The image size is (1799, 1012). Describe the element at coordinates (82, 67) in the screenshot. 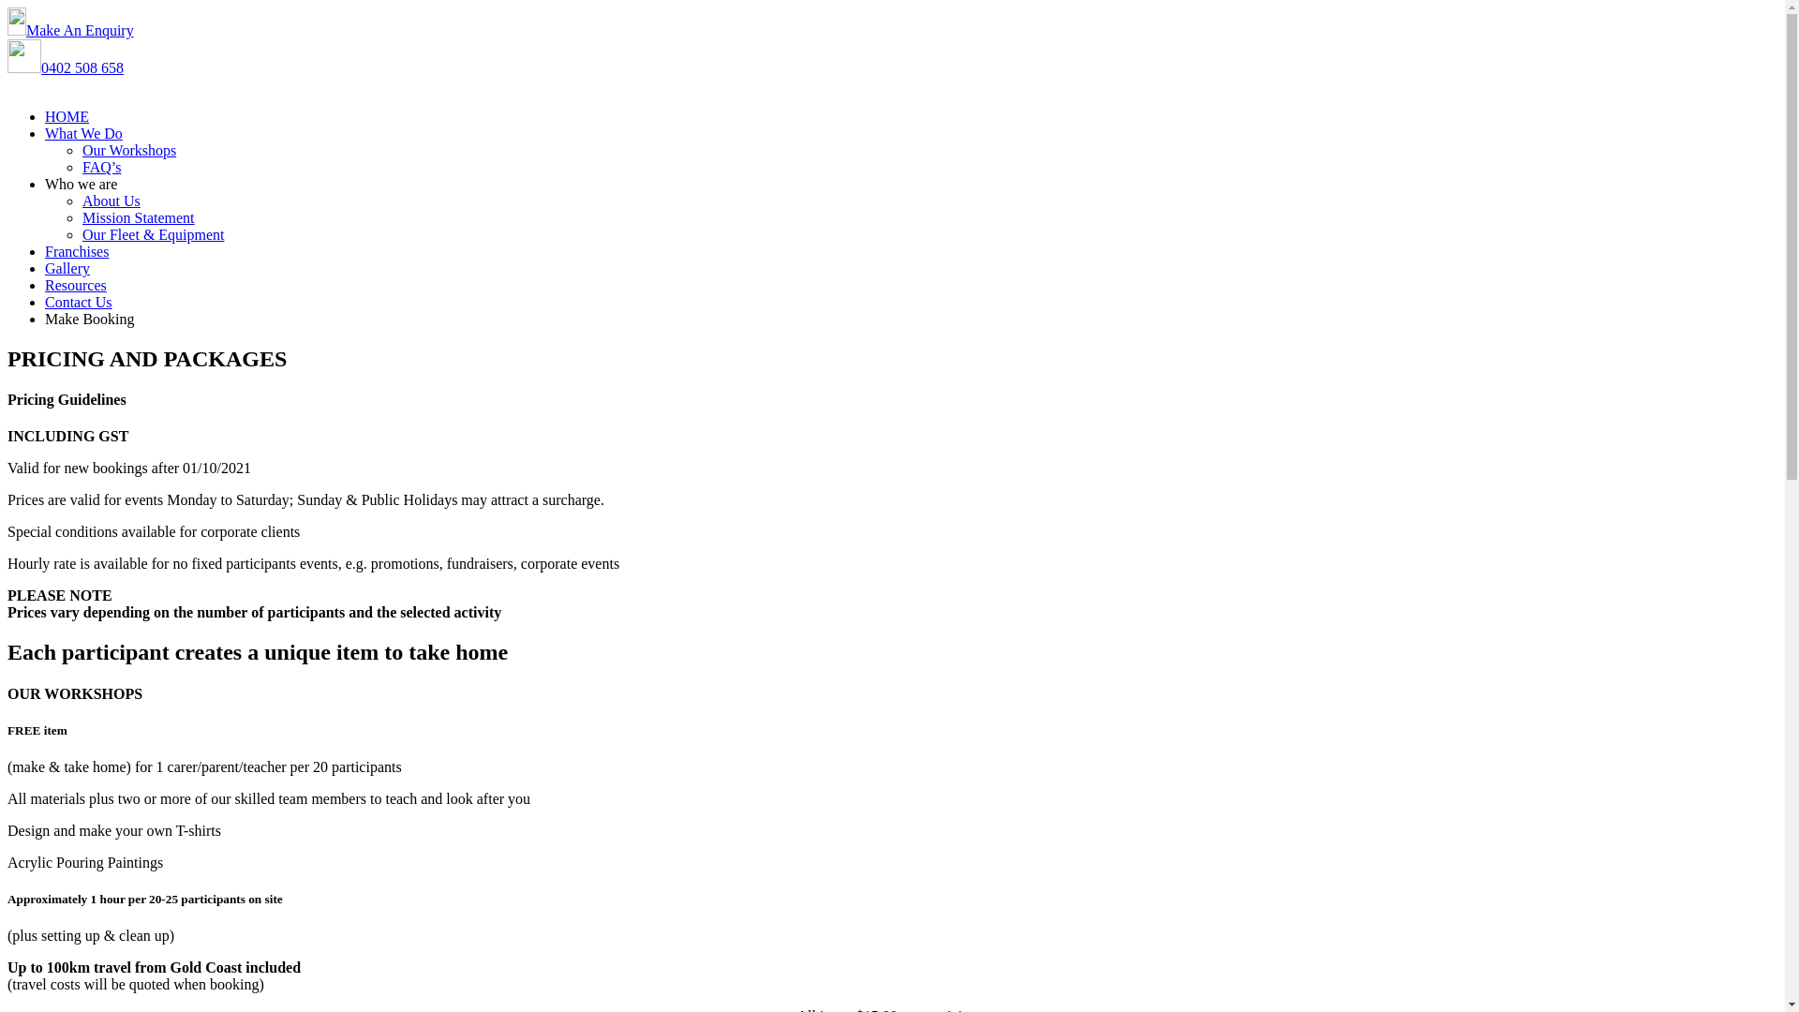

I see `0402 508 658` at that location.